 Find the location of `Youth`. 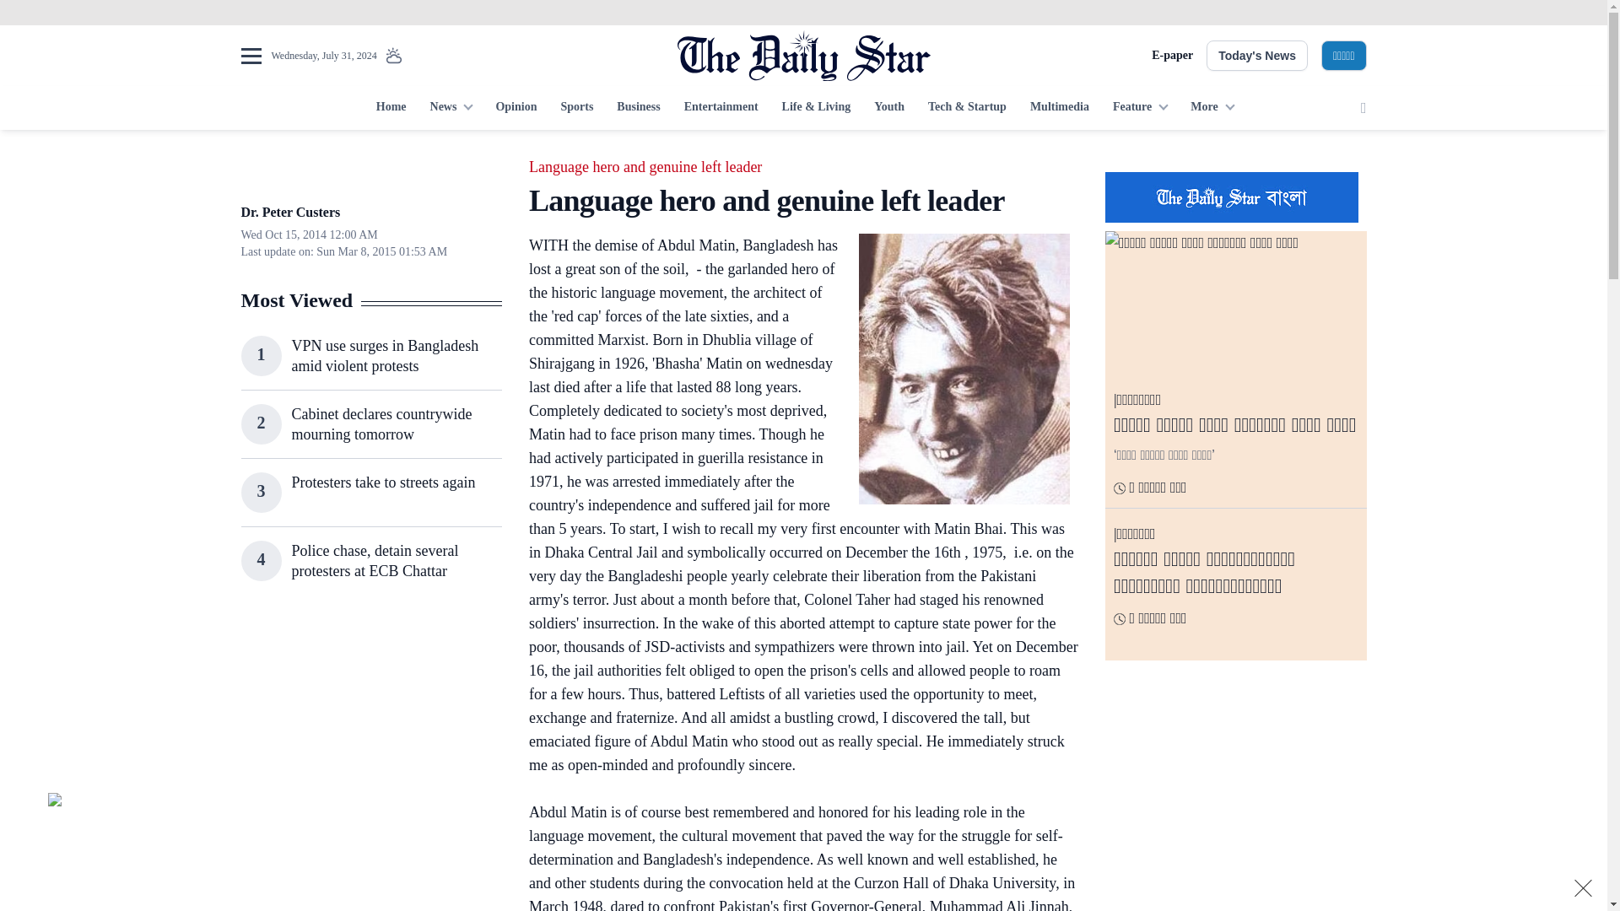

Youth is located at coordinates (889, 108).